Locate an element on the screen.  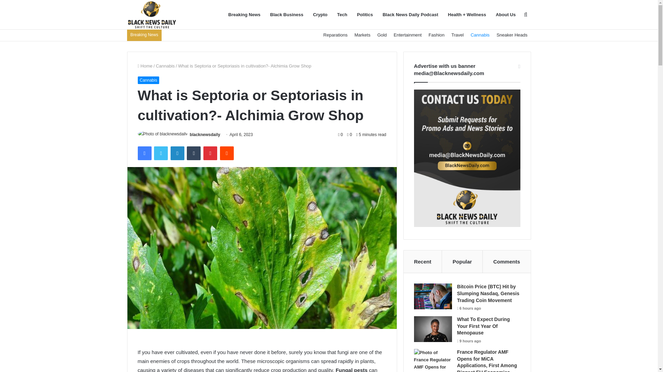
Tumblr is located at coordinates (194, 153).